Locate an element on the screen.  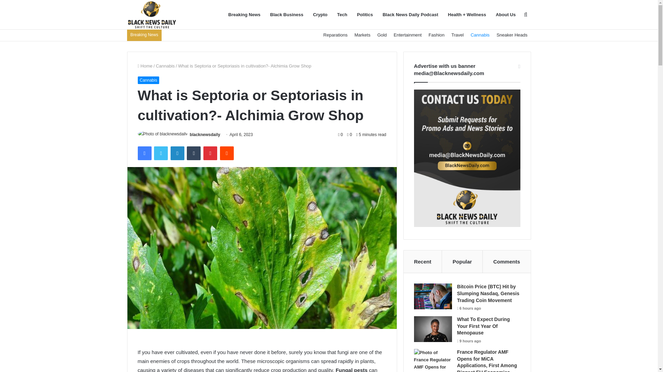
Tumblr is located at coordinates (194, 153).